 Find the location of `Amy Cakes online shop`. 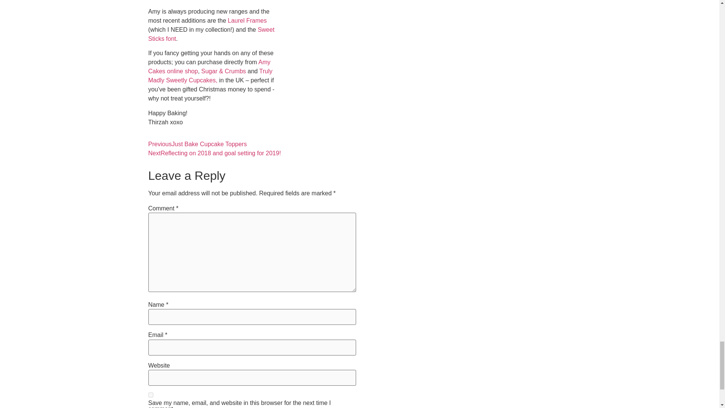

Amy Cakes online shop is located at coordinates (209, 66).